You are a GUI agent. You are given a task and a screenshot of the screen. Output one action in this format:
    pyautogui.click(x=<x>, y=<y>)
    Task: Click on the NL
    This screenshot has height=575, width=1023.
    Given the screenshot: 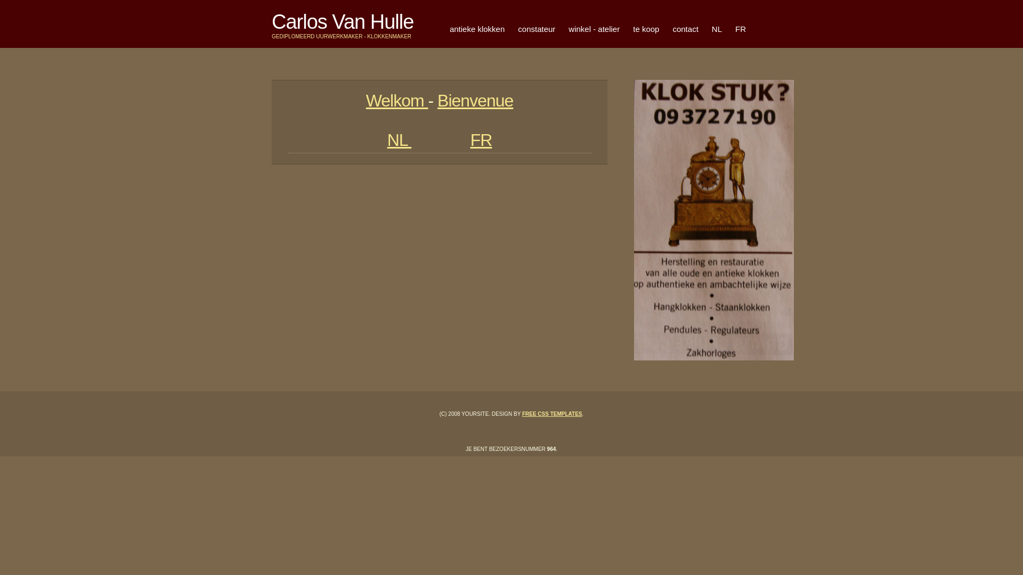 What is the action you would take?
    pyautogui.click(x=717, y=29)
    